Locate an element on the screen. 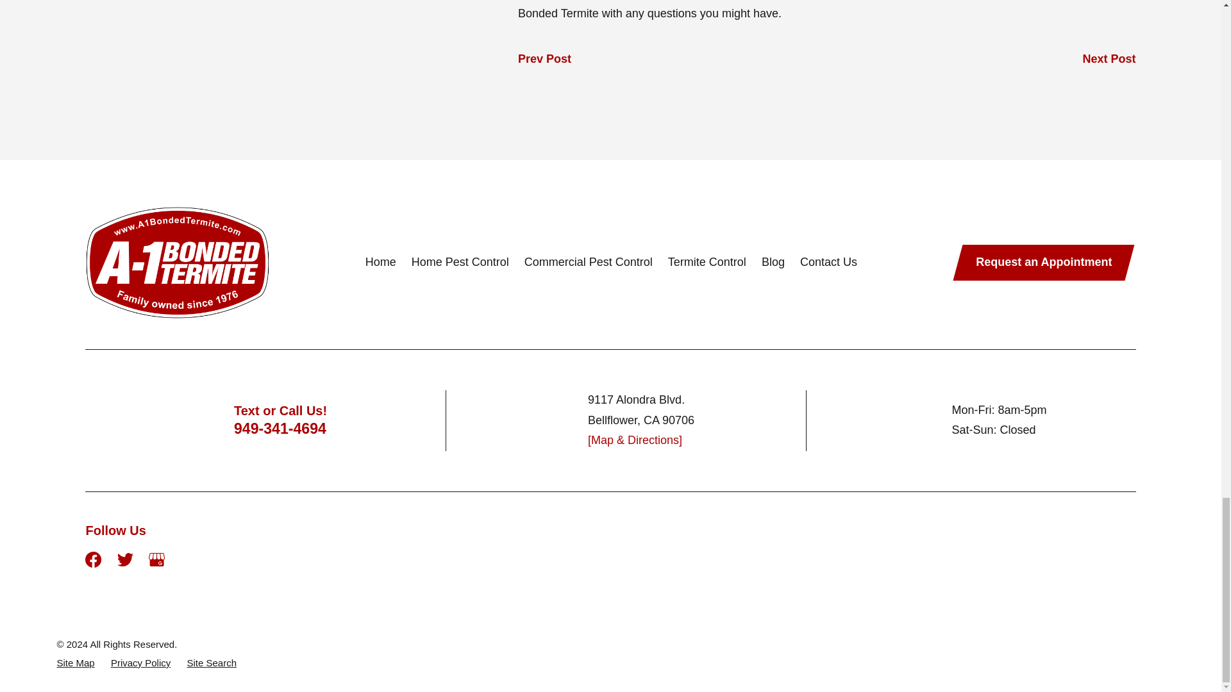 The width and height of the screenshot is (1231, 692). Twitter is located at coordinates (124, 559).